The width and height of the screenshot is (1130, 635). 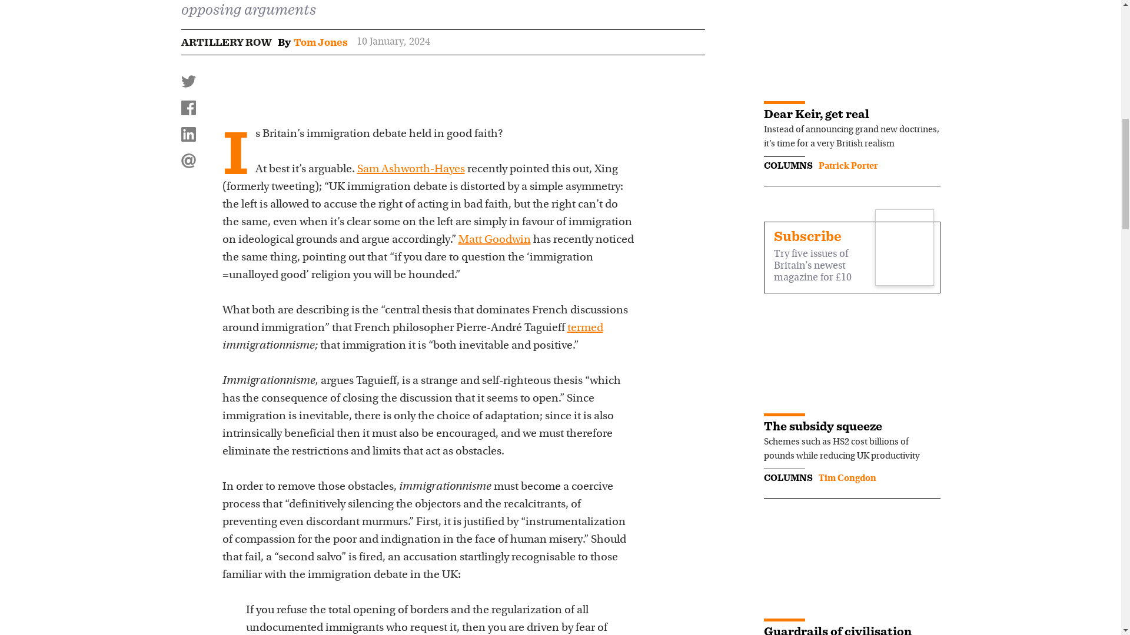 What do you see at coordinates (847, 166) in the screenshot?
I see `Posts by Patrick Porter` at bounding box center [847, 166].